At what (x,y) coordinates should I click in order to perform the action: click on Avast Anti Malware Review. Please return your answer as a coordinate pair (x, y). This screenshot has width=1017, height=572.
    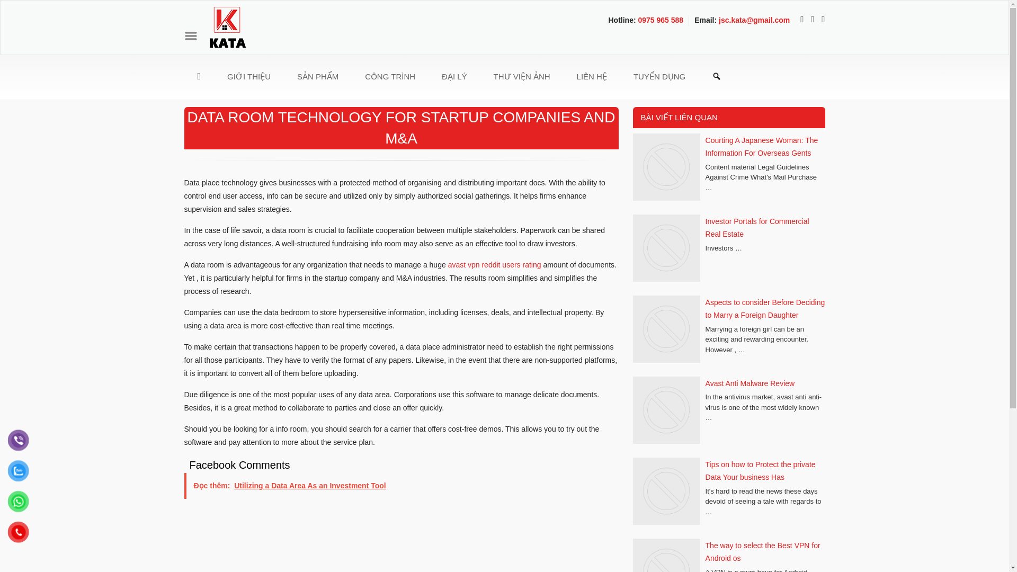
    Looking at the image, I should click on (750, 383).